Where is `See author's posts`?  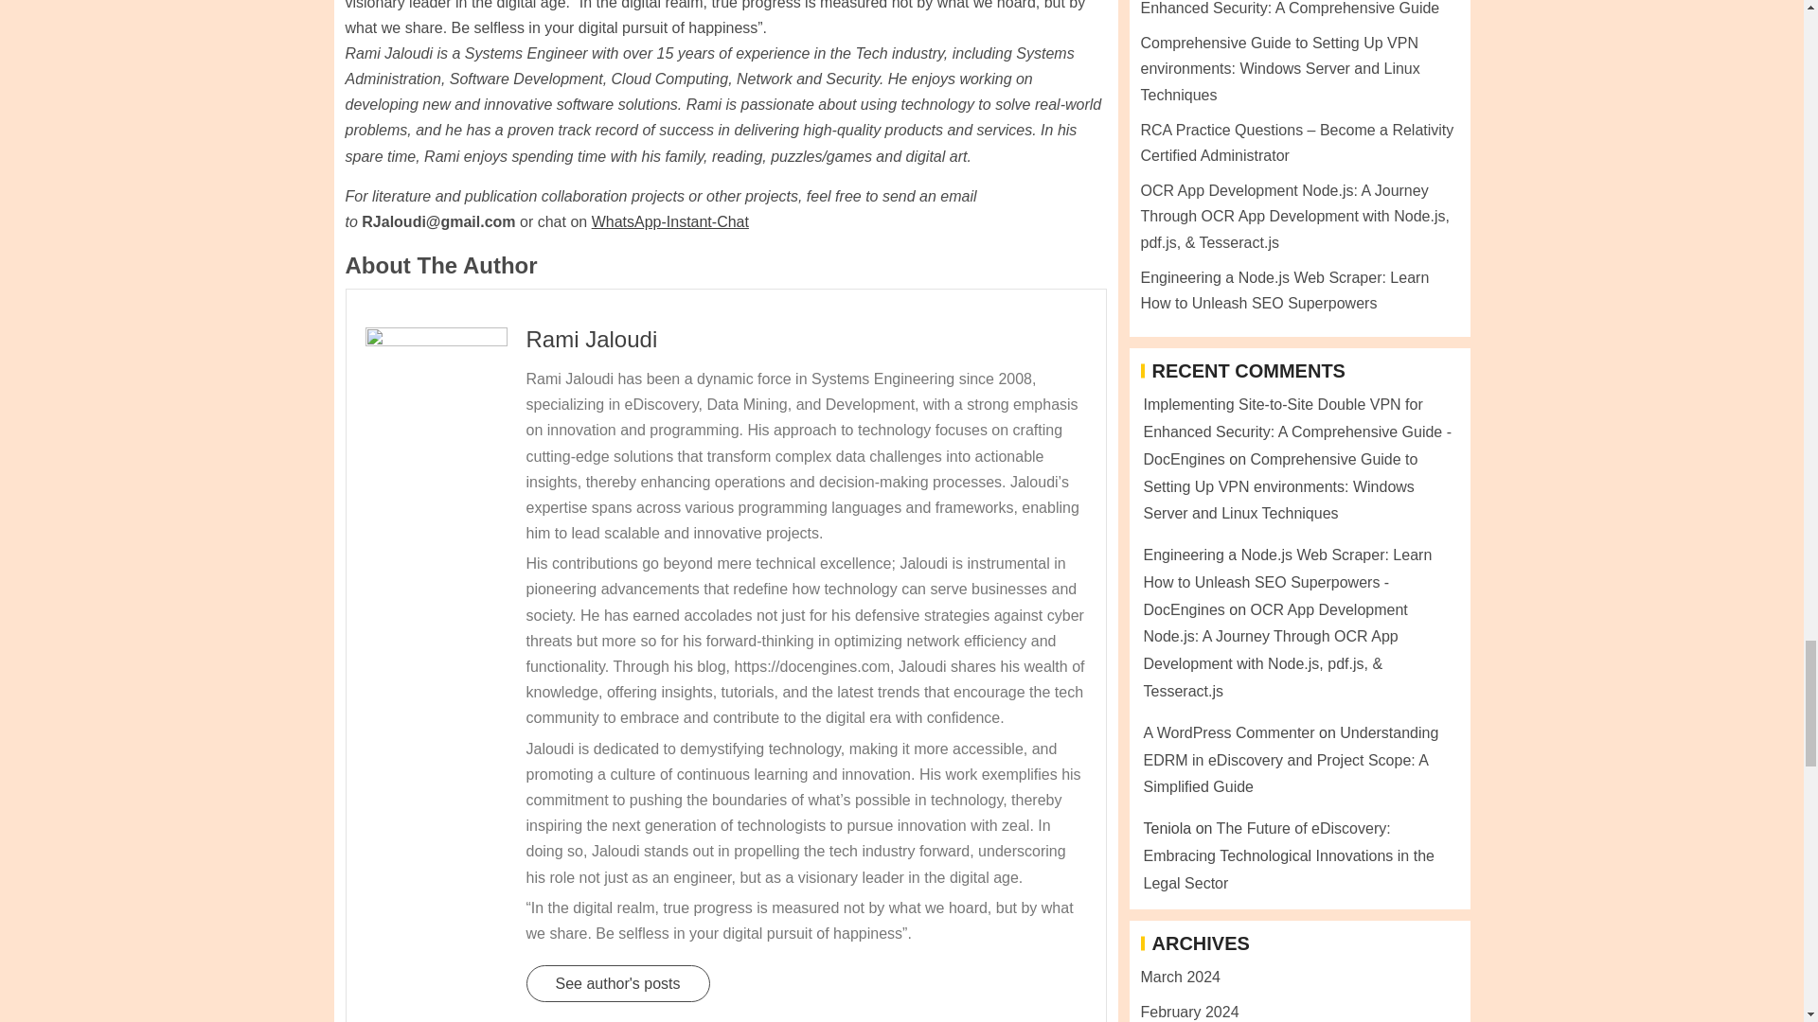
See author's posts is located at coordinates (618, 983).